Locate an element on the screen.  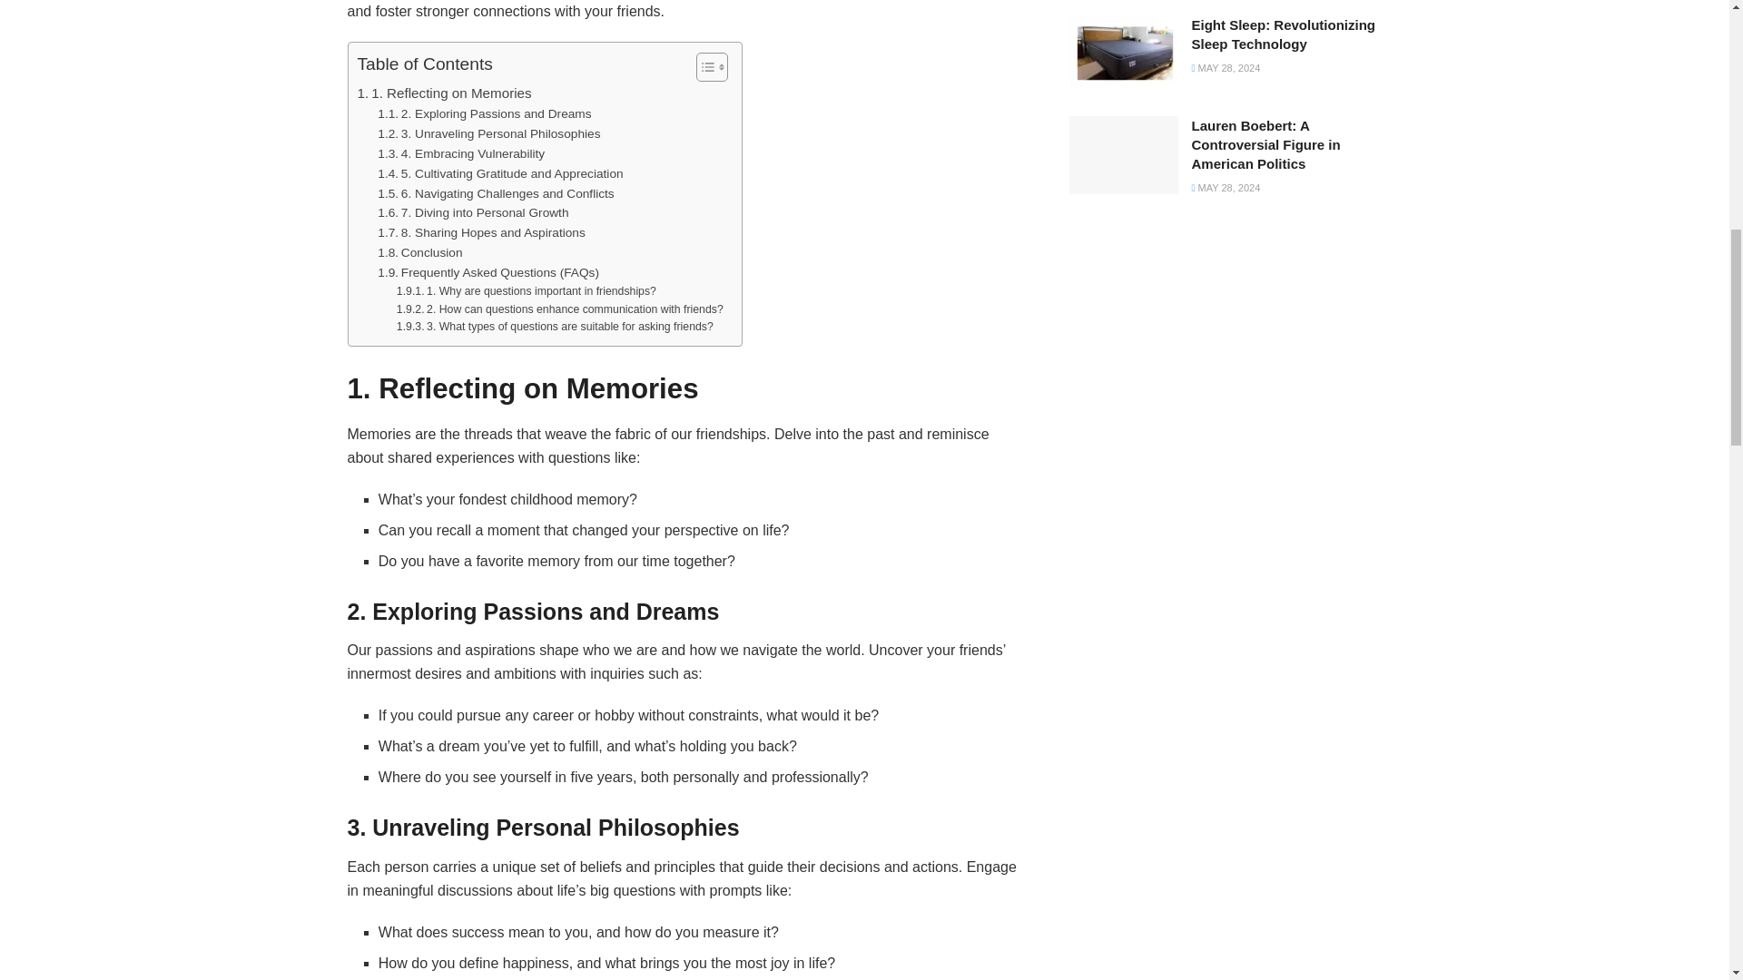
5. Cultivating Gratitude and Appreciation is located at coordinates (499, 174).